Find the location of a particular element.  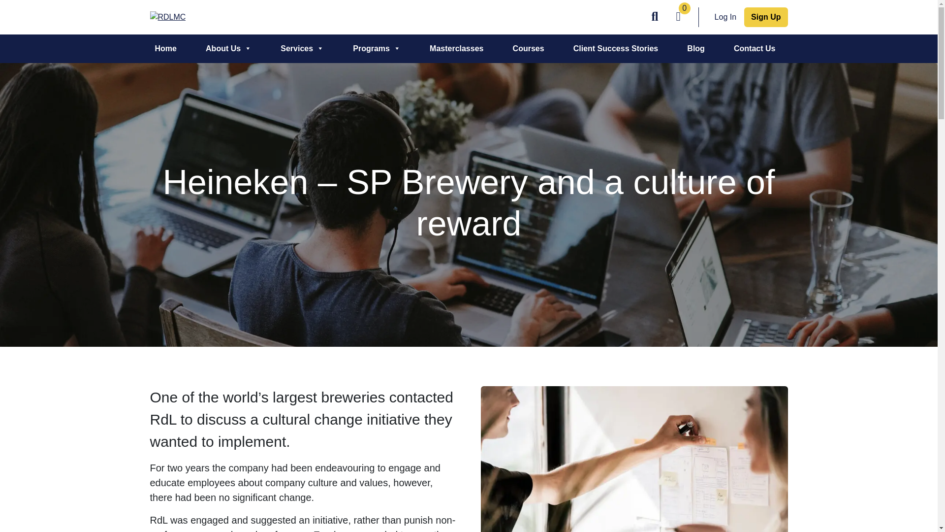

Home is located at coordinates (165, 49).